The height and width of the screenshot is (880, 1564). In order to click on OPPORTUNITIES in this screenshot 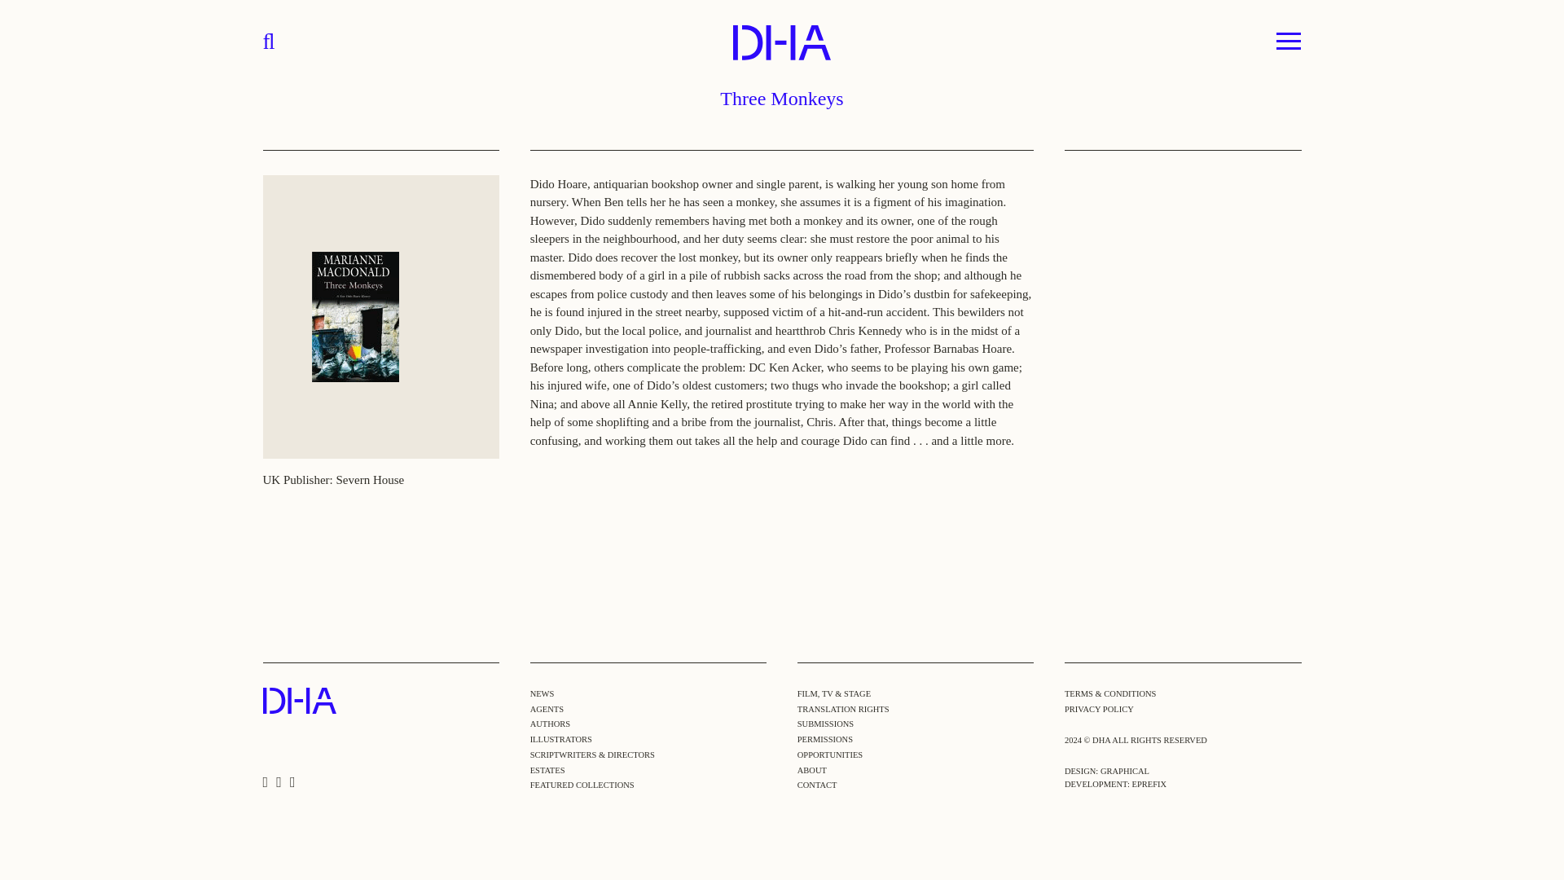, I will do `click(830, 755)`.